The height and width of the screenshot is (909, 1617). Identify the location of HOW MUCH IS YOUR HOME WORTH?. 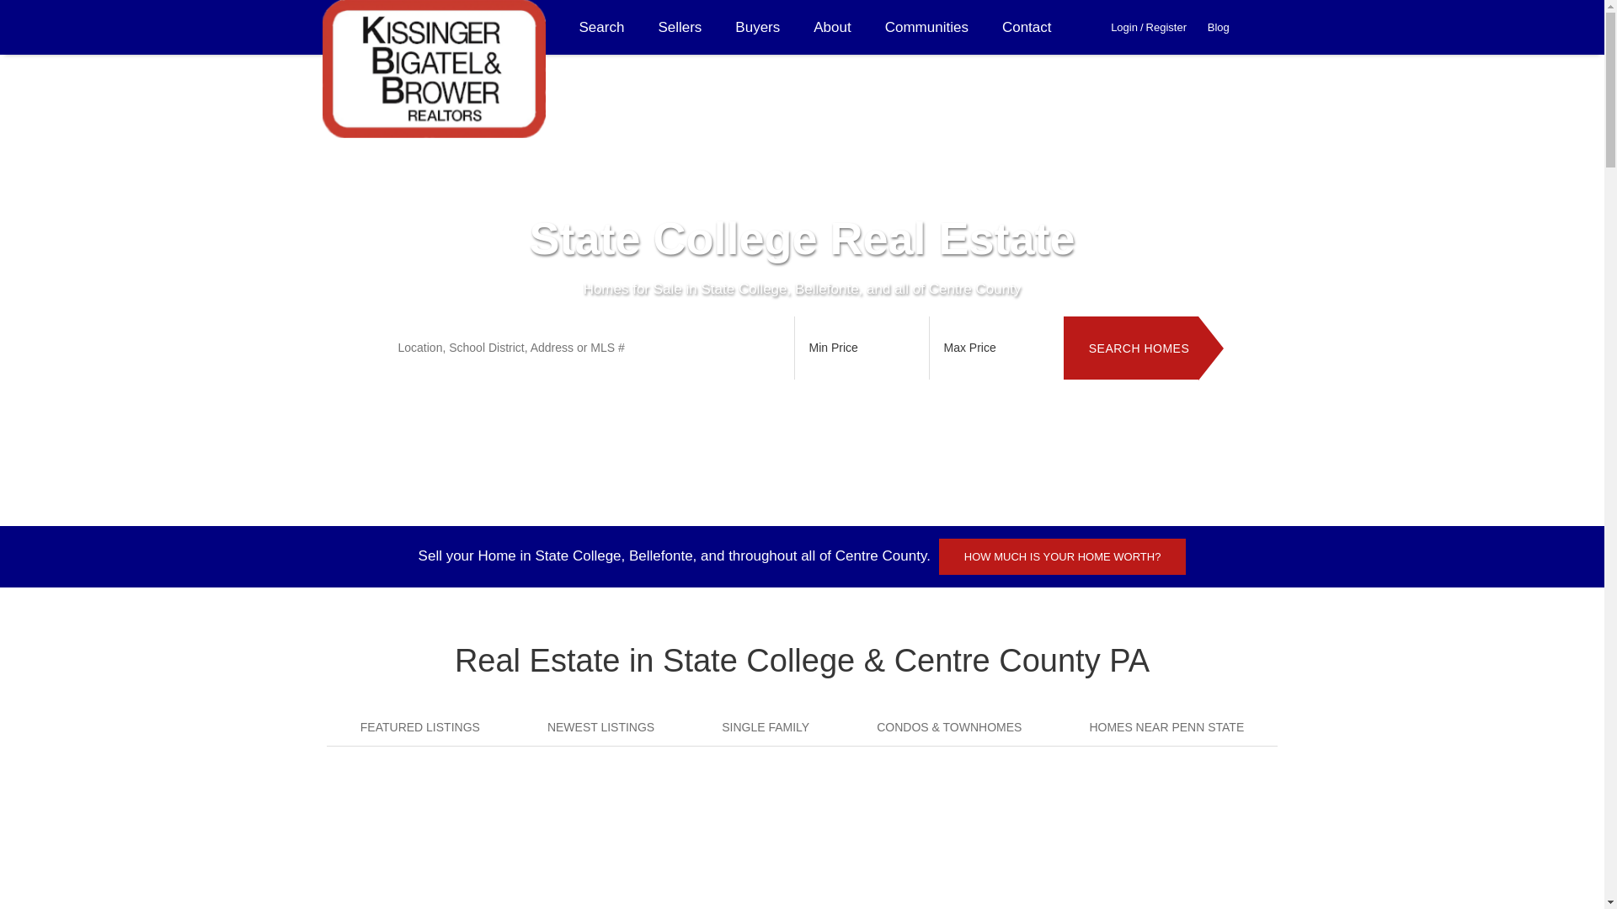
(1063, 557).